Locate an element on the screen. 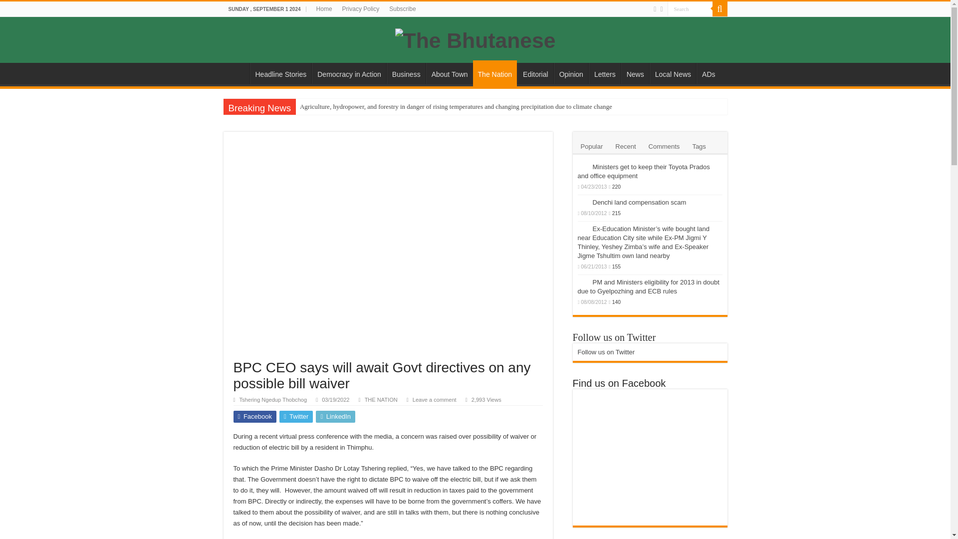 The width and height of the screenshot is (958, 539). HOME is located at coordinates (236, 73).